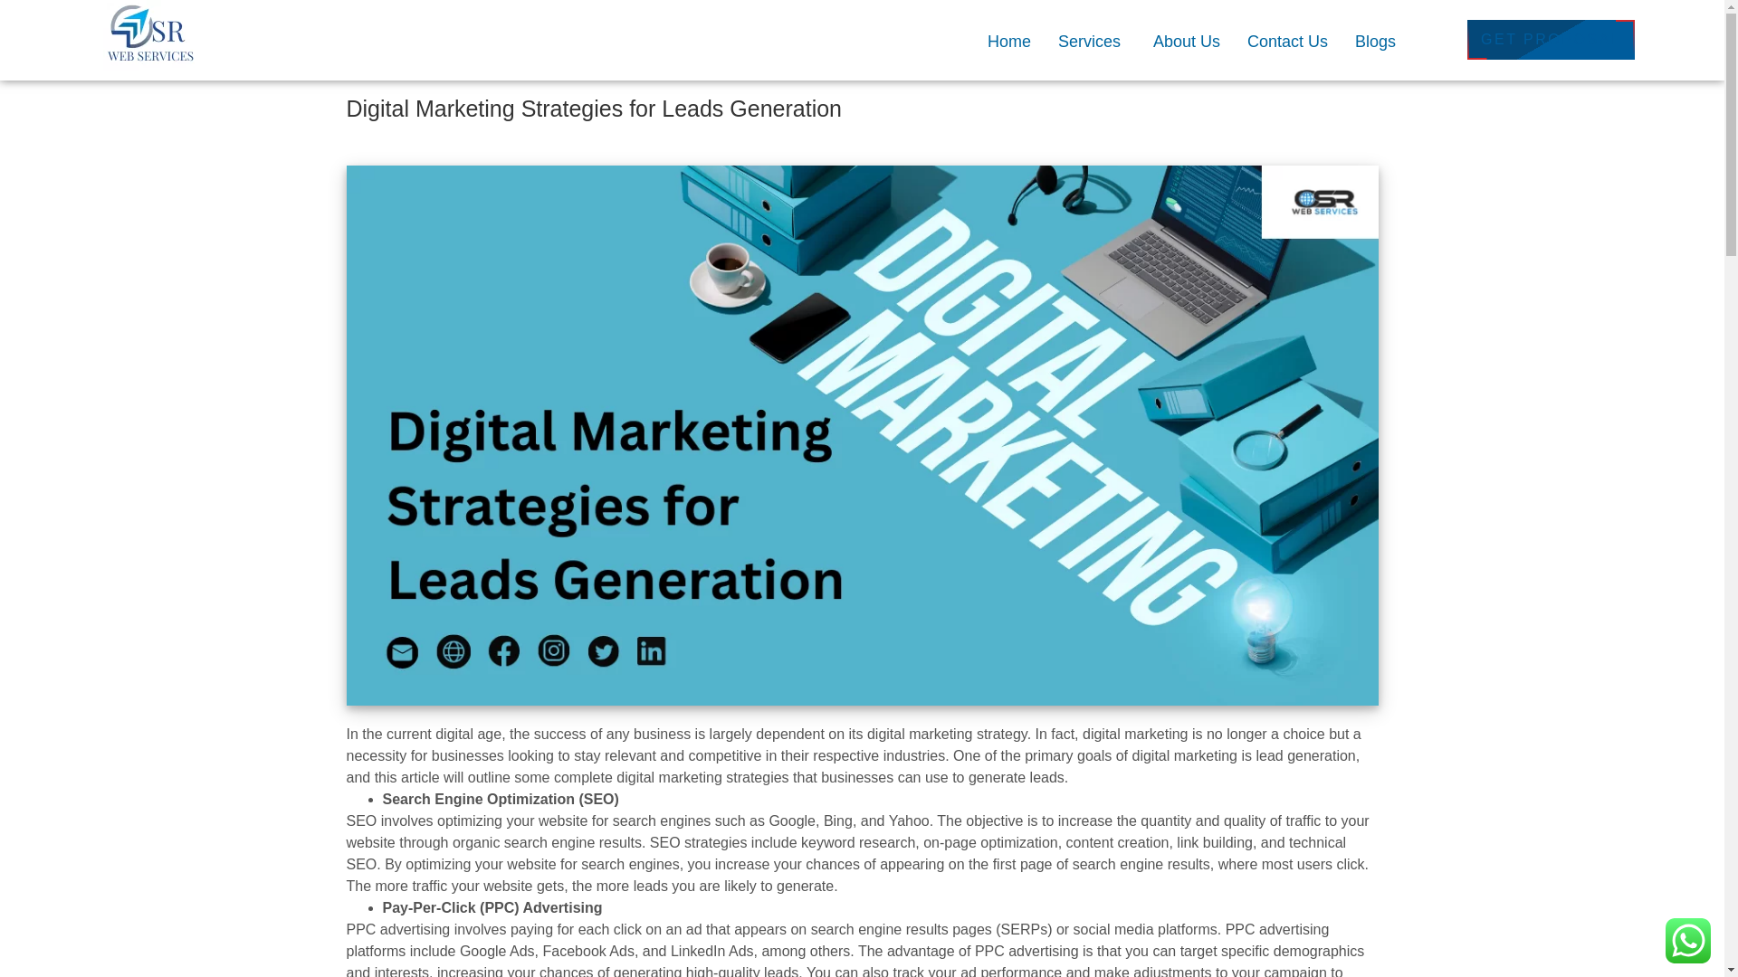  Describe the element at coordinates (148, 40) in the screenshot. I see `Copy of OSR Logo` at that location.